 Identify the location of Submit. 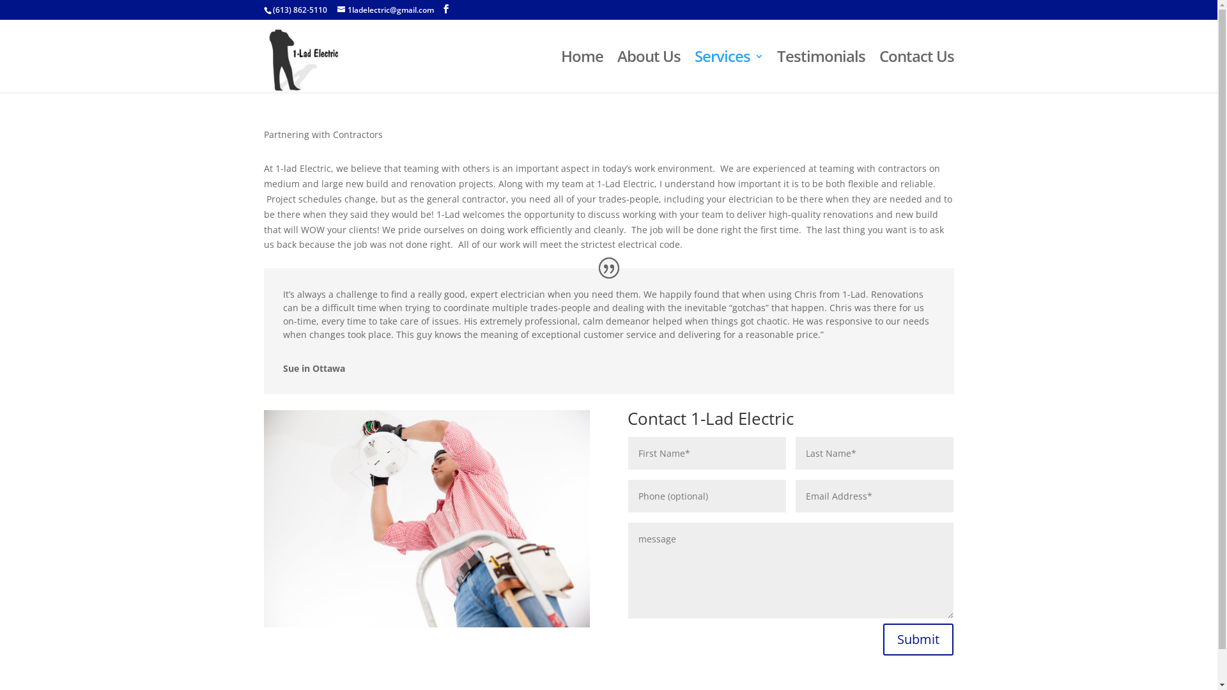
(918, 640).